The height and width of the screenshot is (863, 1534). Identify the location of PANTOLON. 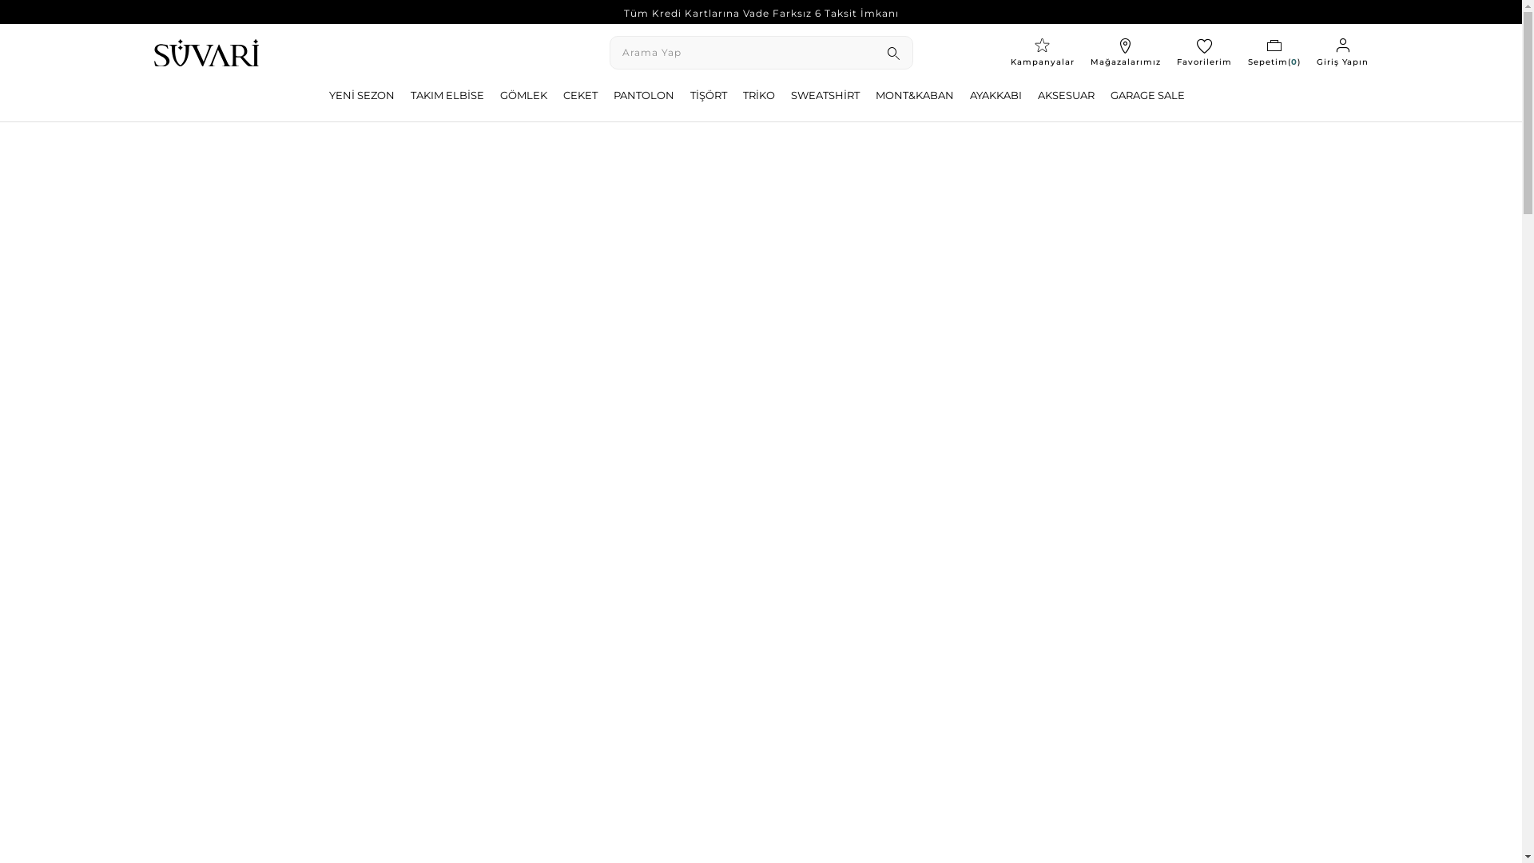
(644, 96).